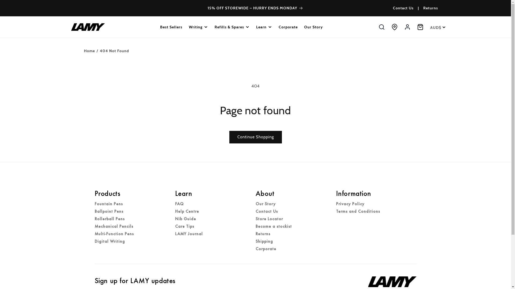 The height and width of the screenshot is (289, 515). Describe the element at coordinates (420, 27) in the screenshot. I see `Cart` at that location.